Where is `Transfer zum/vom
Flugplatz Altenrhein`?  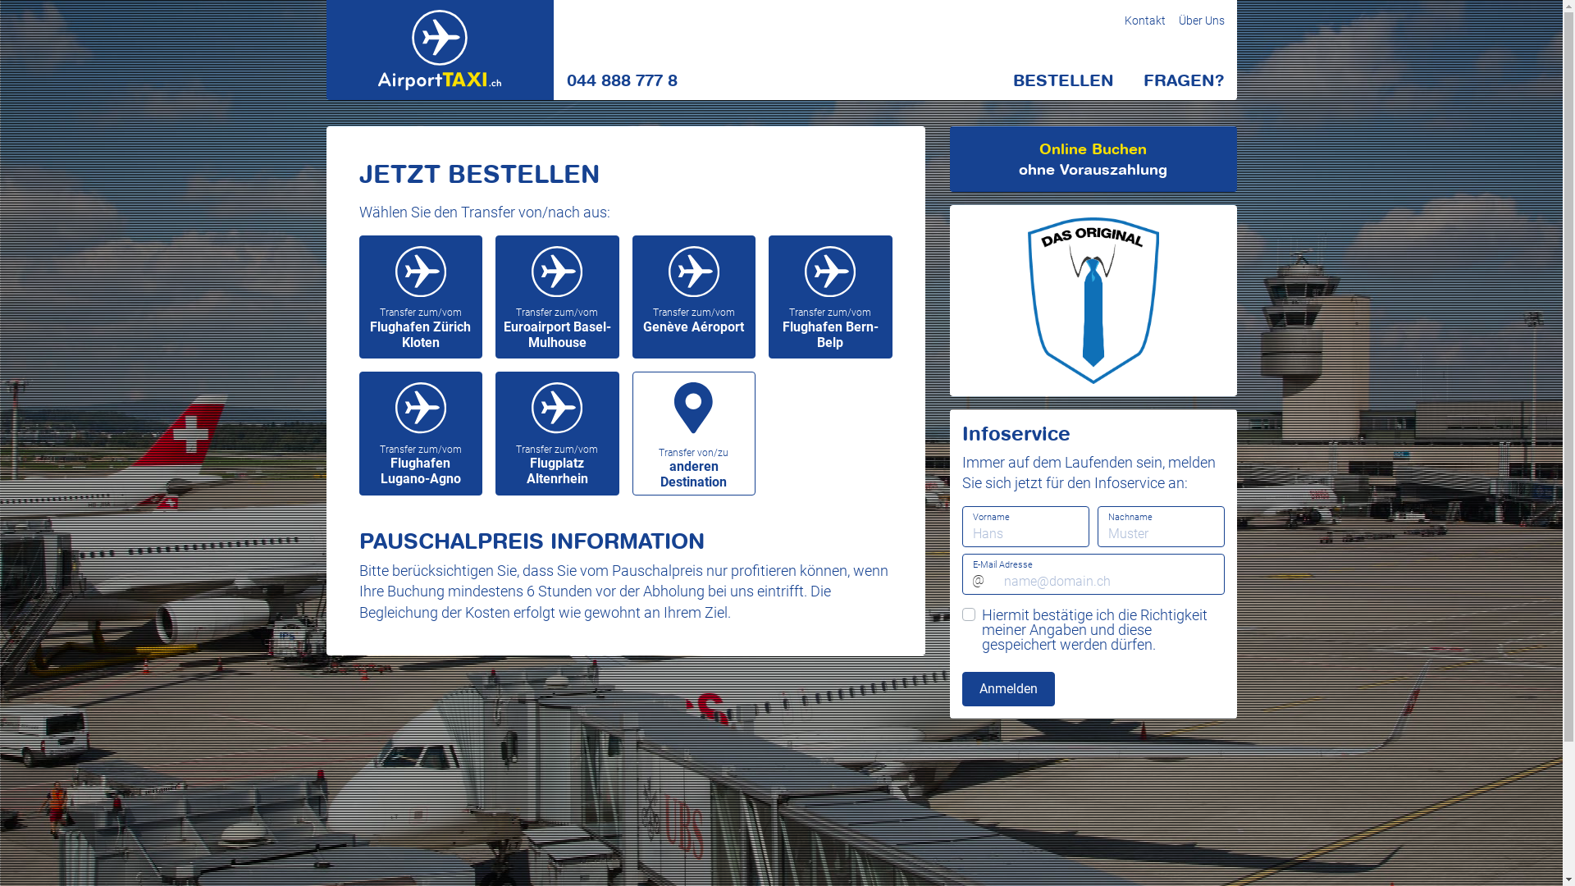 Transfer zum/vom
Flugplatz Altenrhein is located at coordinates (558, 433).